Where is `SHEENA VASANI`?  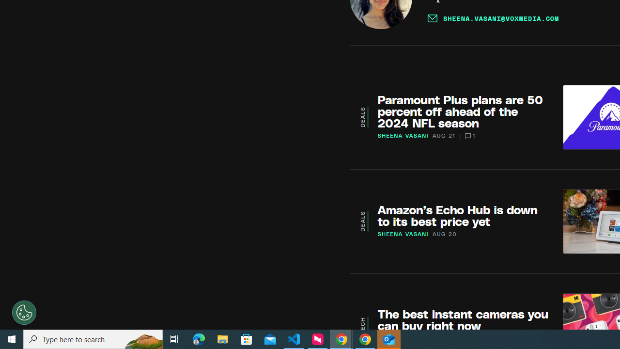 SHEENA VASANI is located at coordinates (403, 234).